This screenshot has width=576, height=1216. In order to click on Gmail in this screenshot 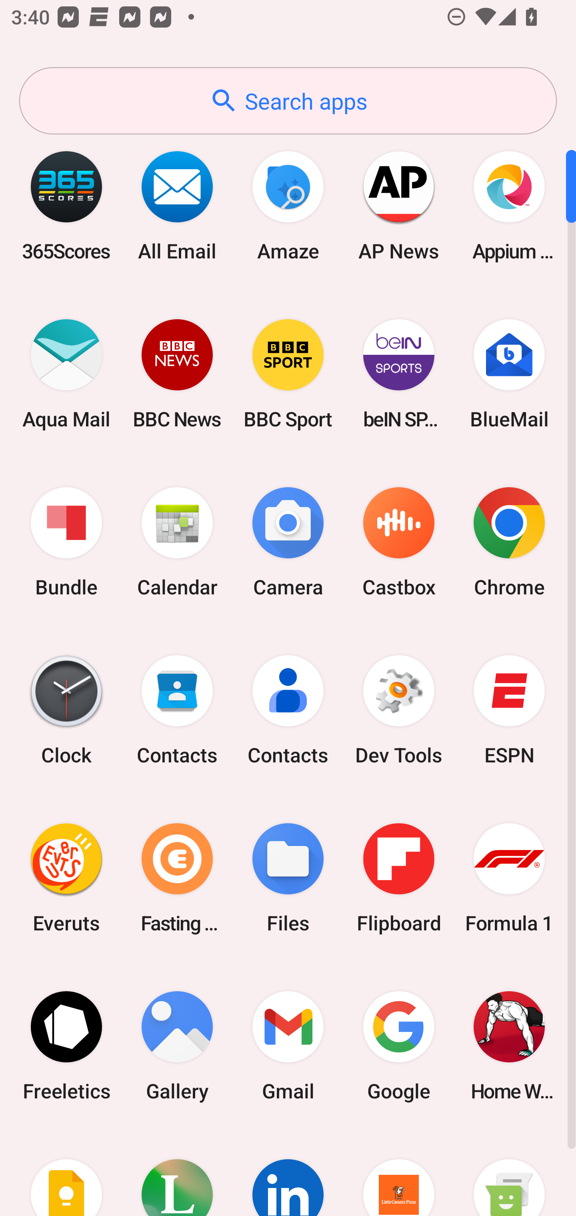, I will do `click(288, 1046)`.